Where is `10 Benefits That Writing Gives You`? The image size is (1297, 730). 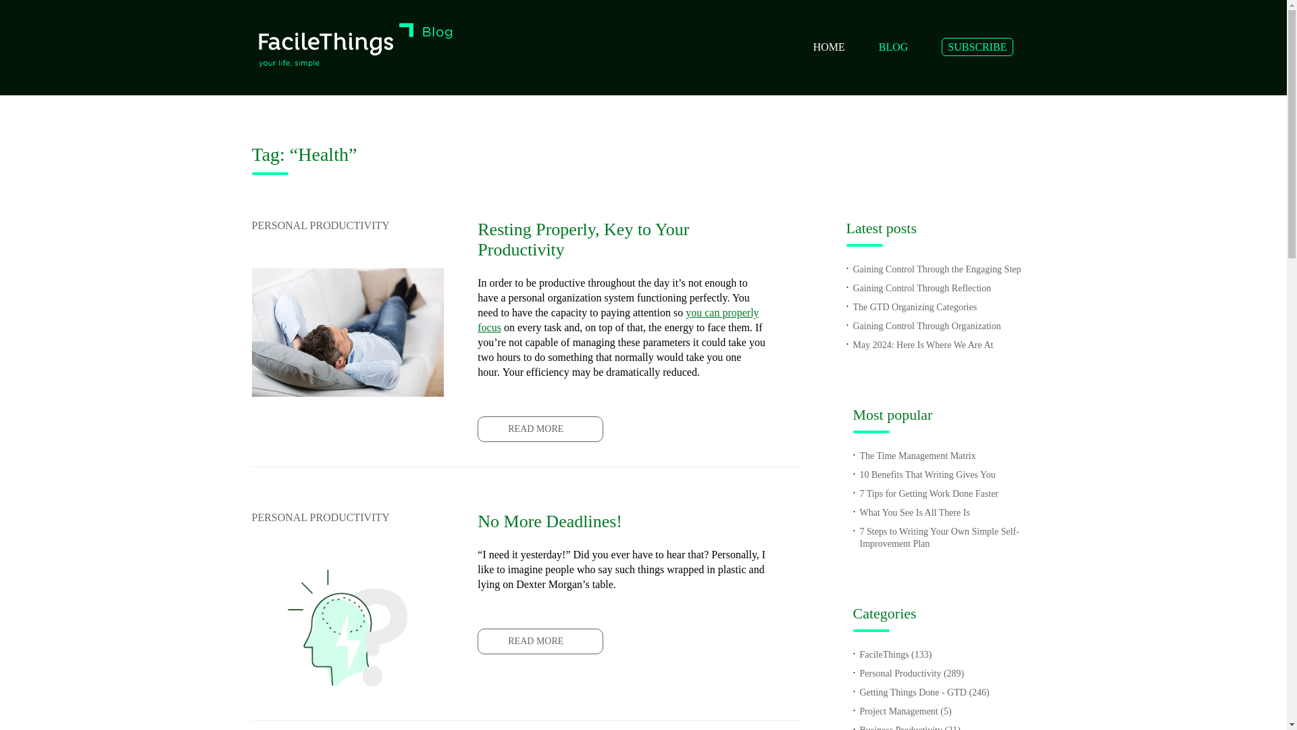 10 Benefits That Writing Gives You is located at coordinates (927, 474).